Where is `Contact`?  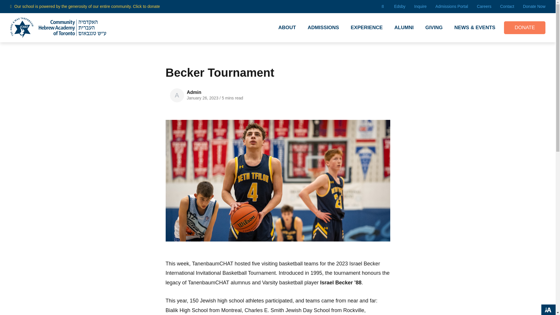
Contact is located at coordinates (507, 6).